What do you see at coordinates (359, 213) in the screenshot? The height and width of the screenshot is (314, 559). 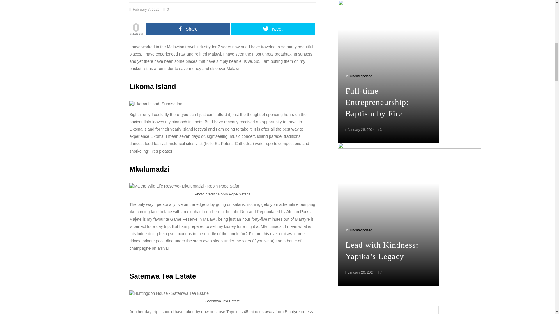 I see `Search` at bounding box center [359, 213].